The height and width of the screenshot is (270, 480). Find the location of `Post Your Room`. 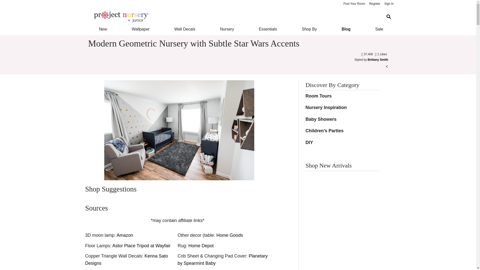

Post Your Room is located at coordinates (354, 4).